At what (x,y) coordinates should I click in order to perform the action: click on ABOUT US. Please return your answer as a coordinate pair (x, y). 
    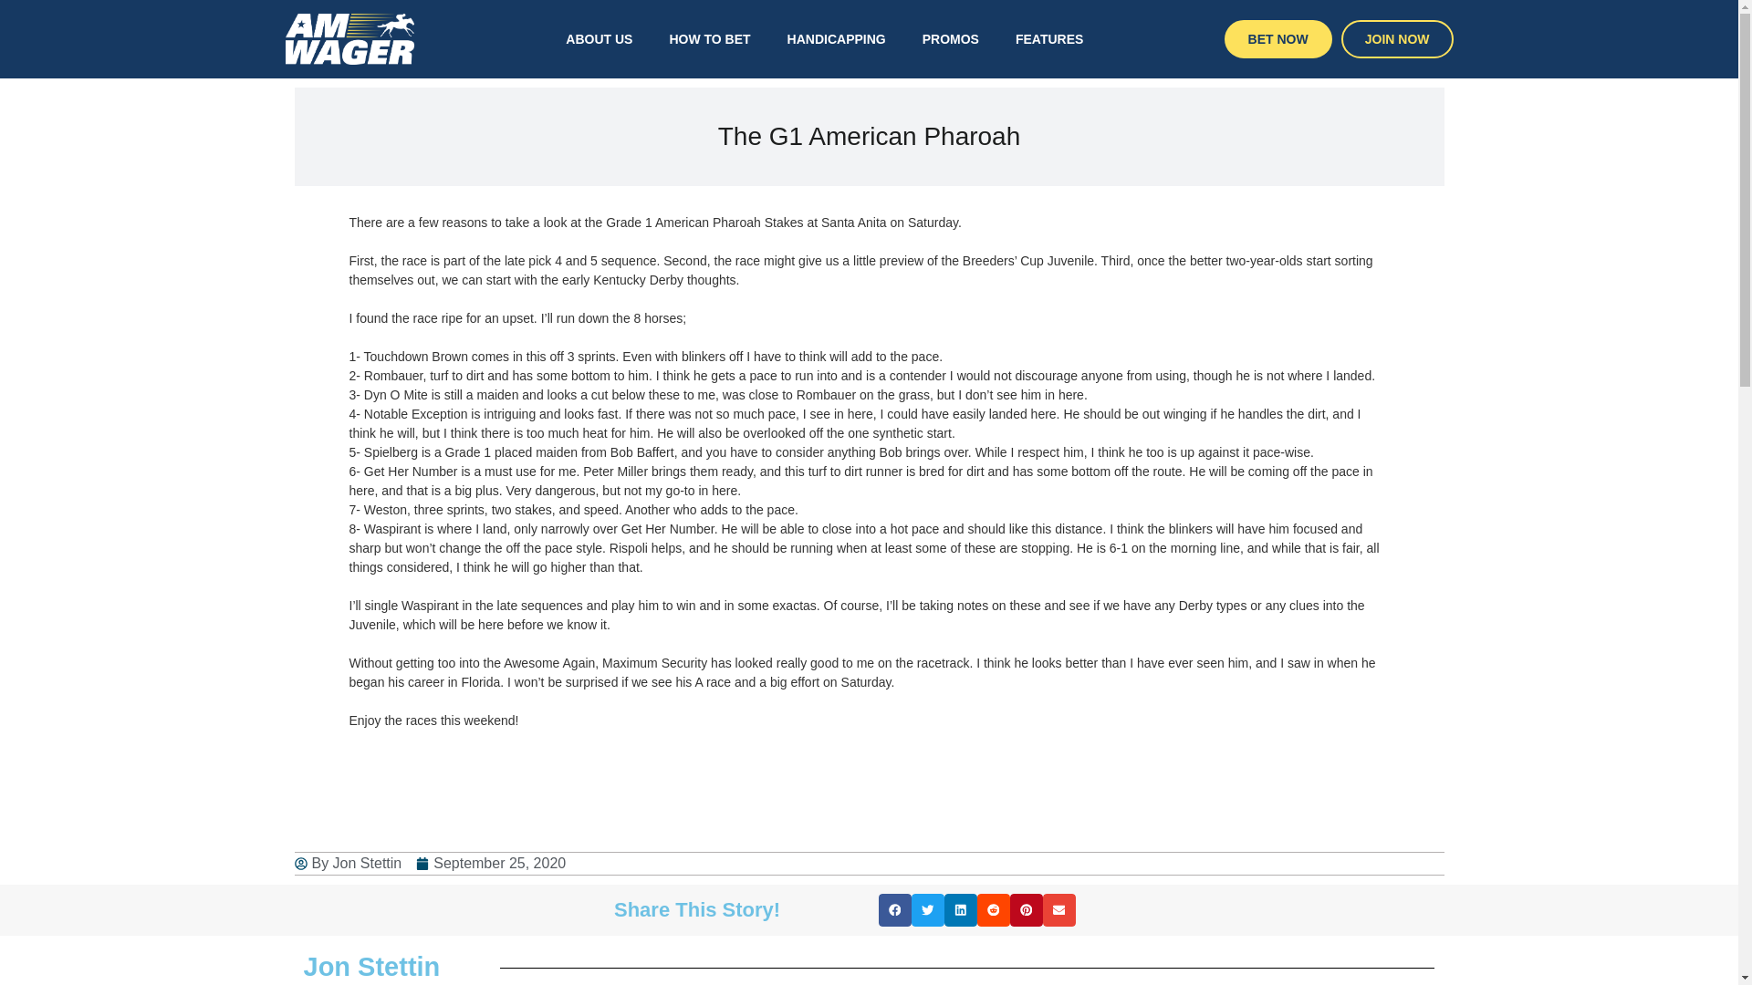
    Looking at the image, I should click on (599, 38).